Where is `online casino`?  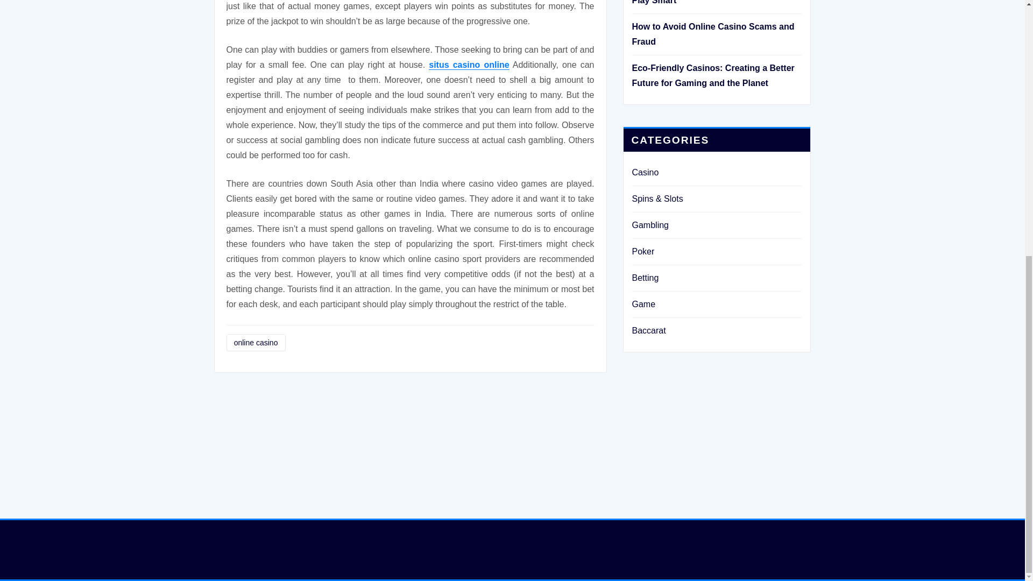 online casino is located at coordinates (255, 343).